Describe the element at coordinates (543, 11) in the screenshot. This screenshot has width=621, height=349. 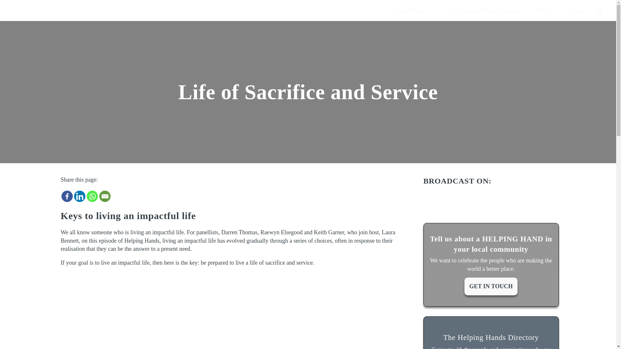
I see `About` at that location.